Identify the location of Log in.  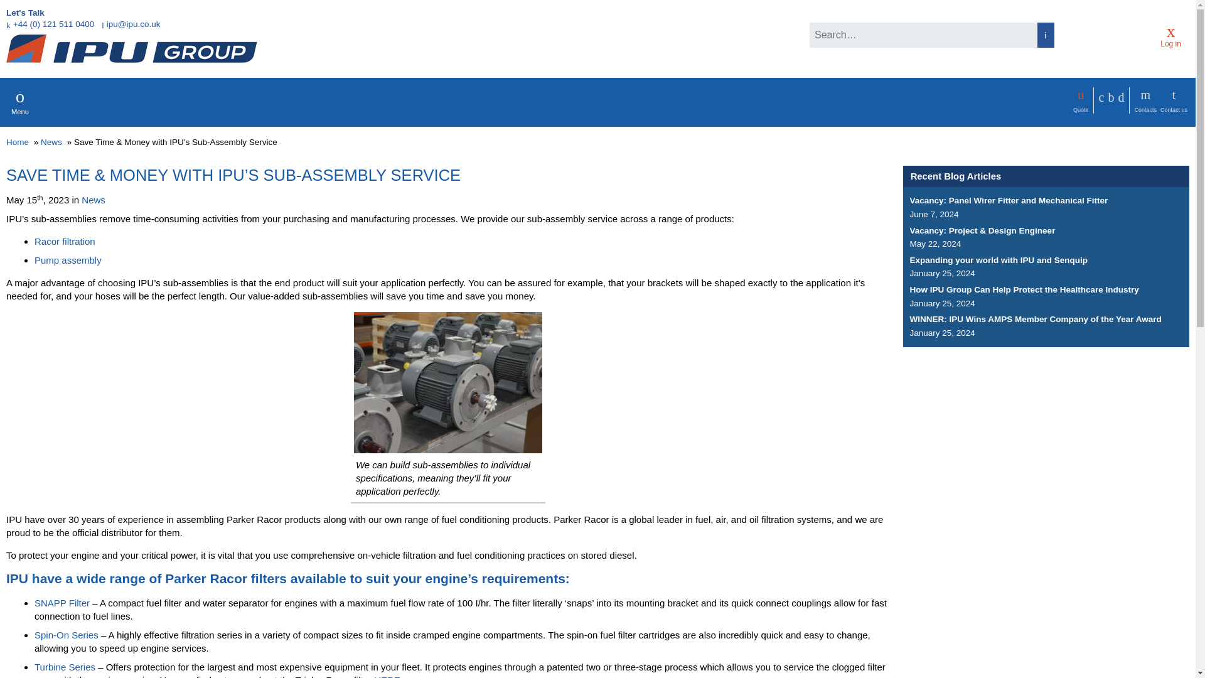
(1170, 35).